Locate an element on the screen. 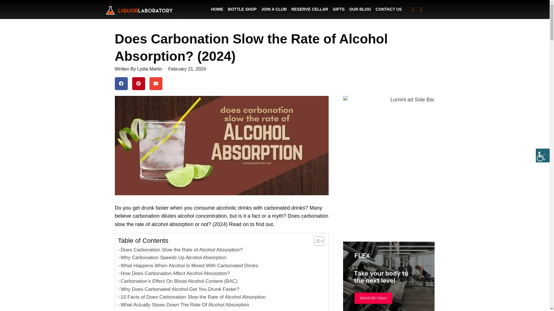 The height and width of the screenshot is (311, 554). GIFTS is located at coordinates (338, 9).